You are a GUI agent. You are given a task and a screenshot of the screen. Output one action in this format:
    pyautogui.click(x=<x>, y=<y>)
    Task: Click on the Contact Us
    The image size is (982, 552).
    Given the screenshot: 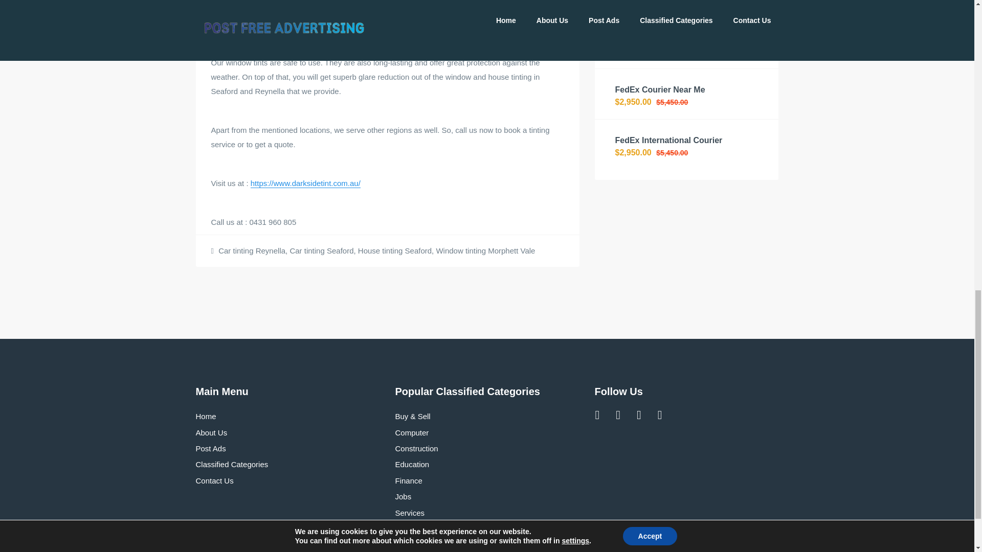 What is the action you would take?
    pyautogui.click(x=214, y=480)
    